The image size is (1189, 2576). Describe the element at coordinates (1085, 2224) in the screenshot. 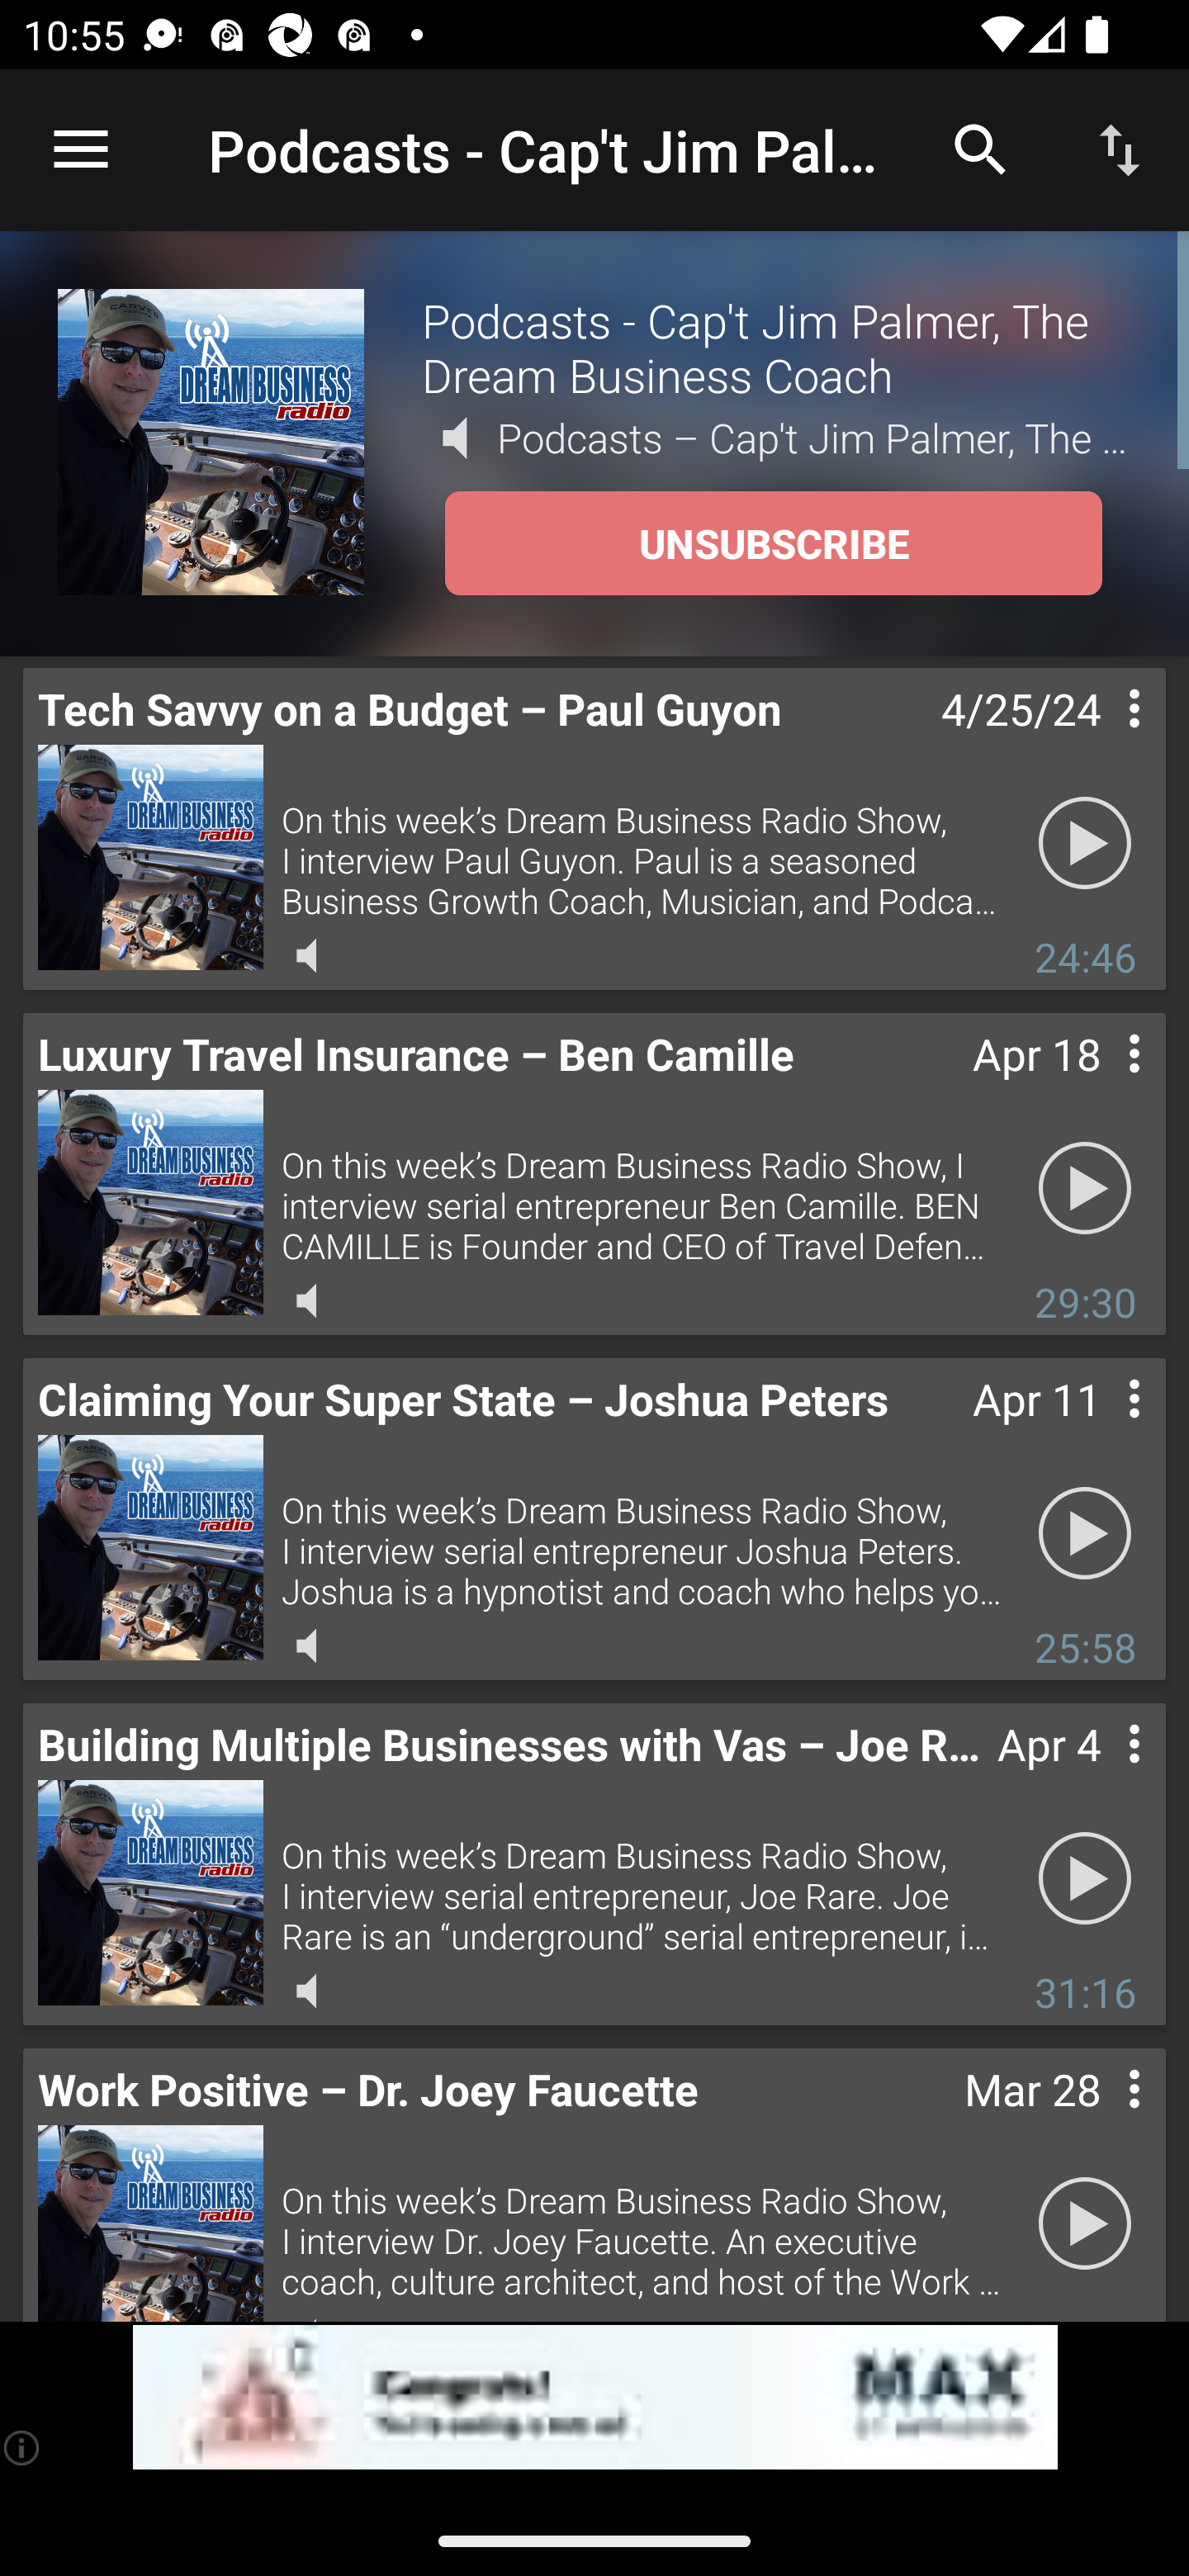

I see `Play` at that location.